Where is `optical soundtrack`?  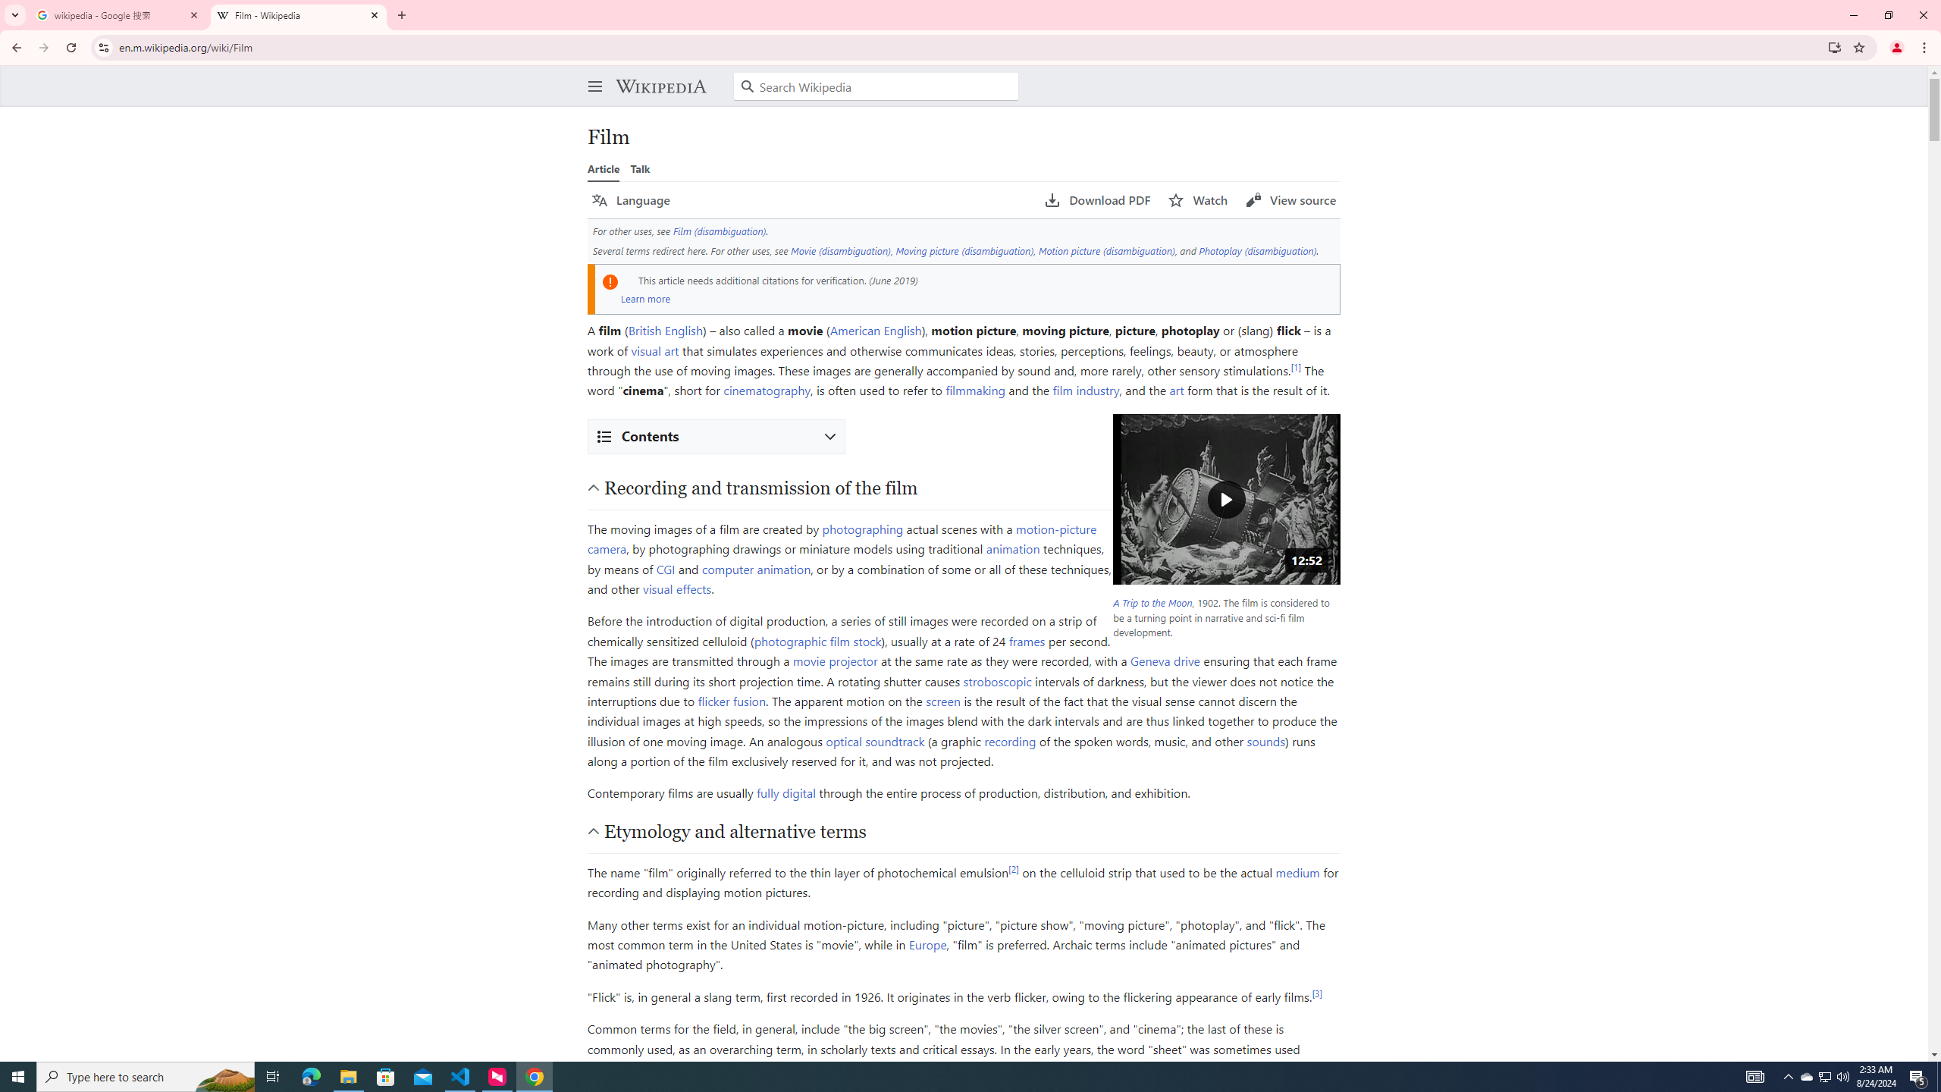
optical soundtrack is located at coordinates (875, 740).